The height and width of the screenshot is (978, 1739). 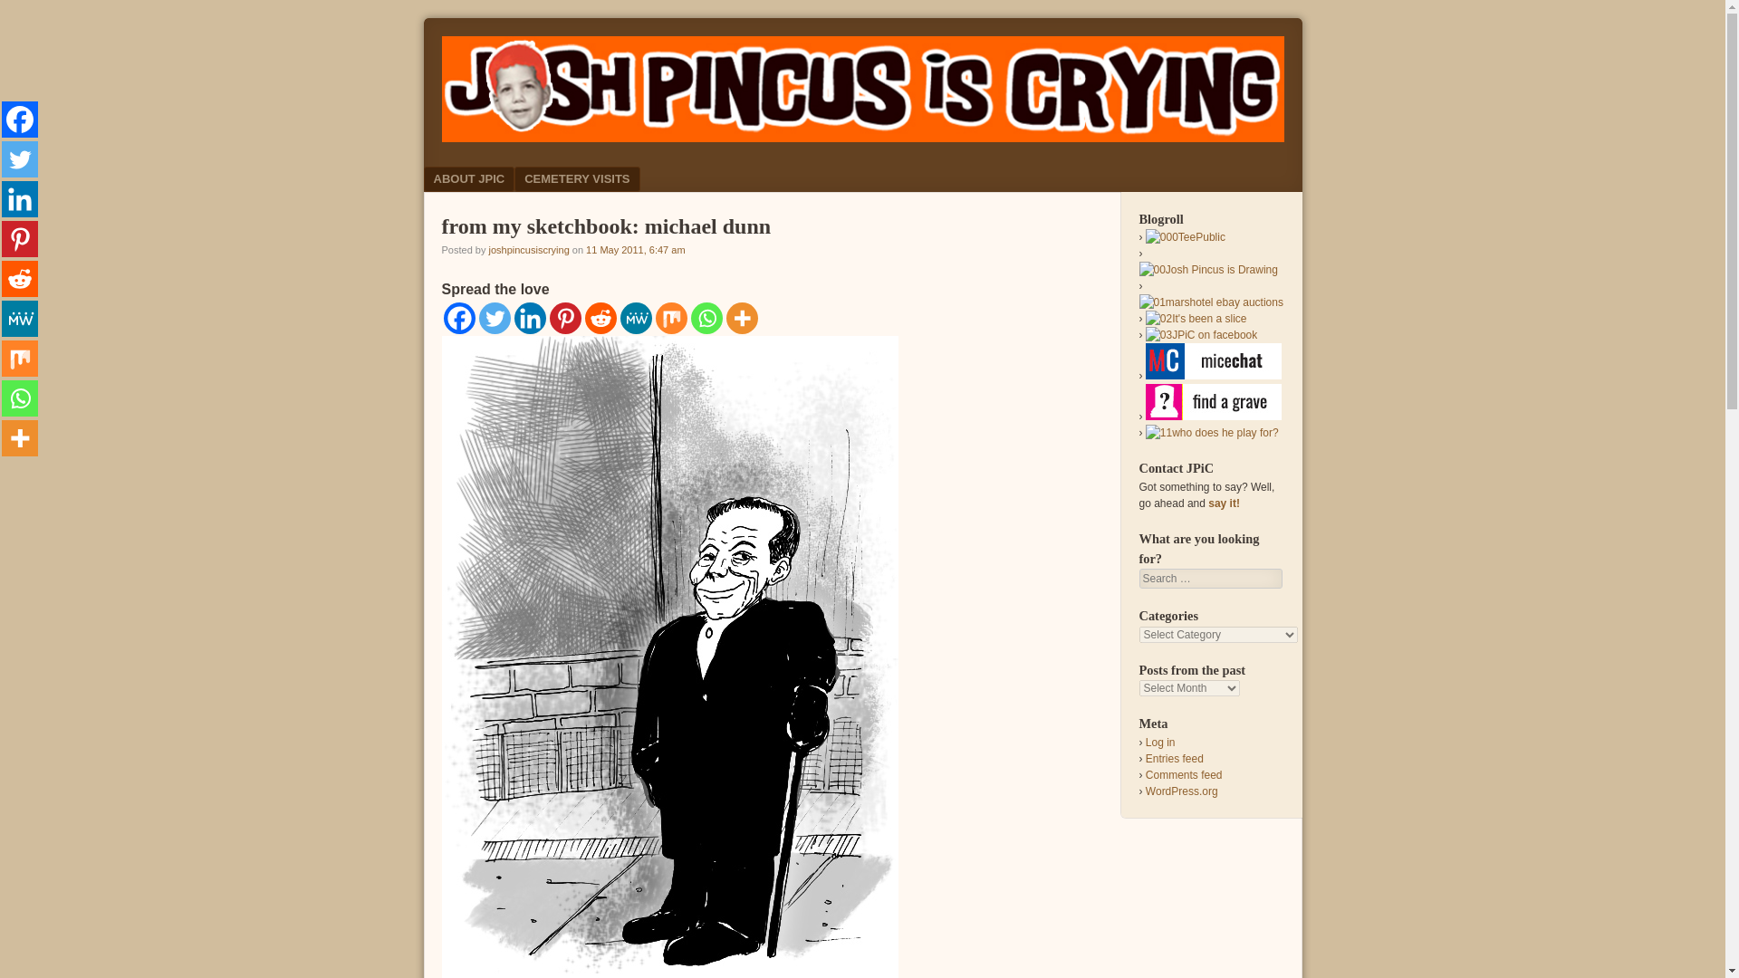 I want to click on Reddit, so click(x=600, y=318).